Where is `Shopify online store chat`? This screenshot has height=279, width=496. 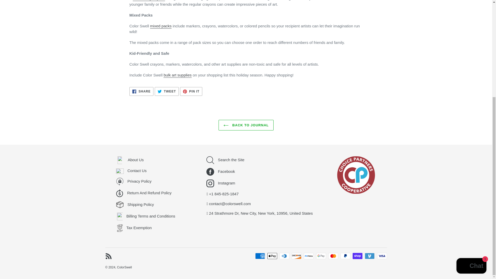
Shopify online store chat is located at coordinates (471, 120).